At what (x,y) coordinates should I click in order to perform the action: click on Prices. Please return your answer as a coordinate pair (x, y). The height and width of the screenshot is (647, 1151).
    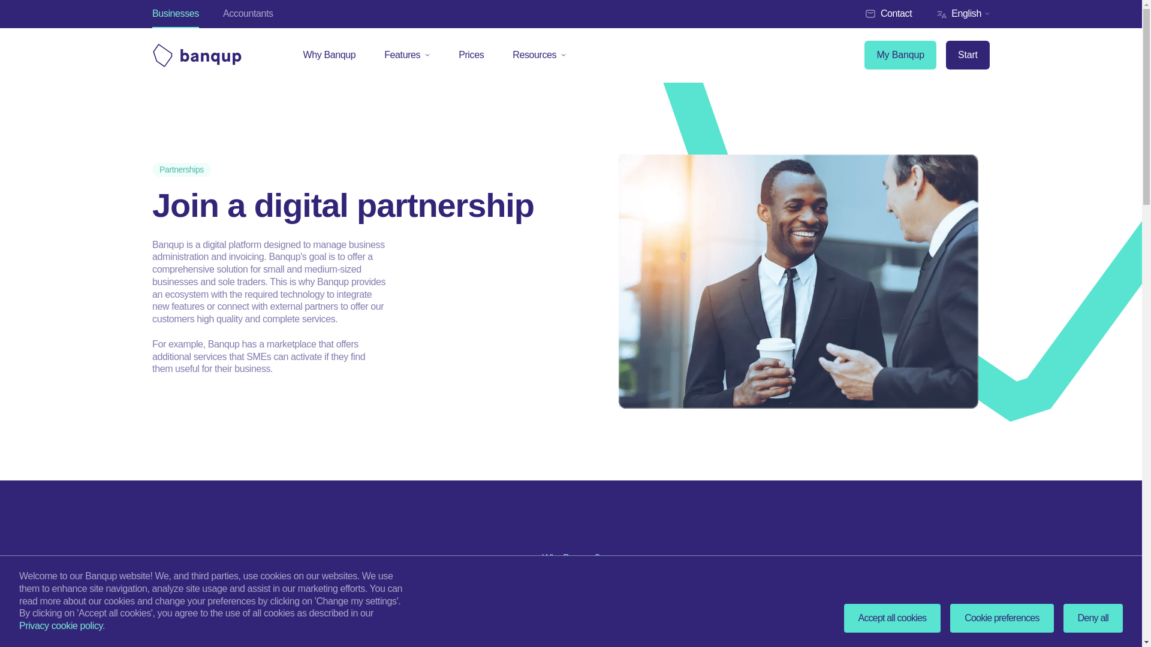
    Looking at the image, I should click on (471, 55).